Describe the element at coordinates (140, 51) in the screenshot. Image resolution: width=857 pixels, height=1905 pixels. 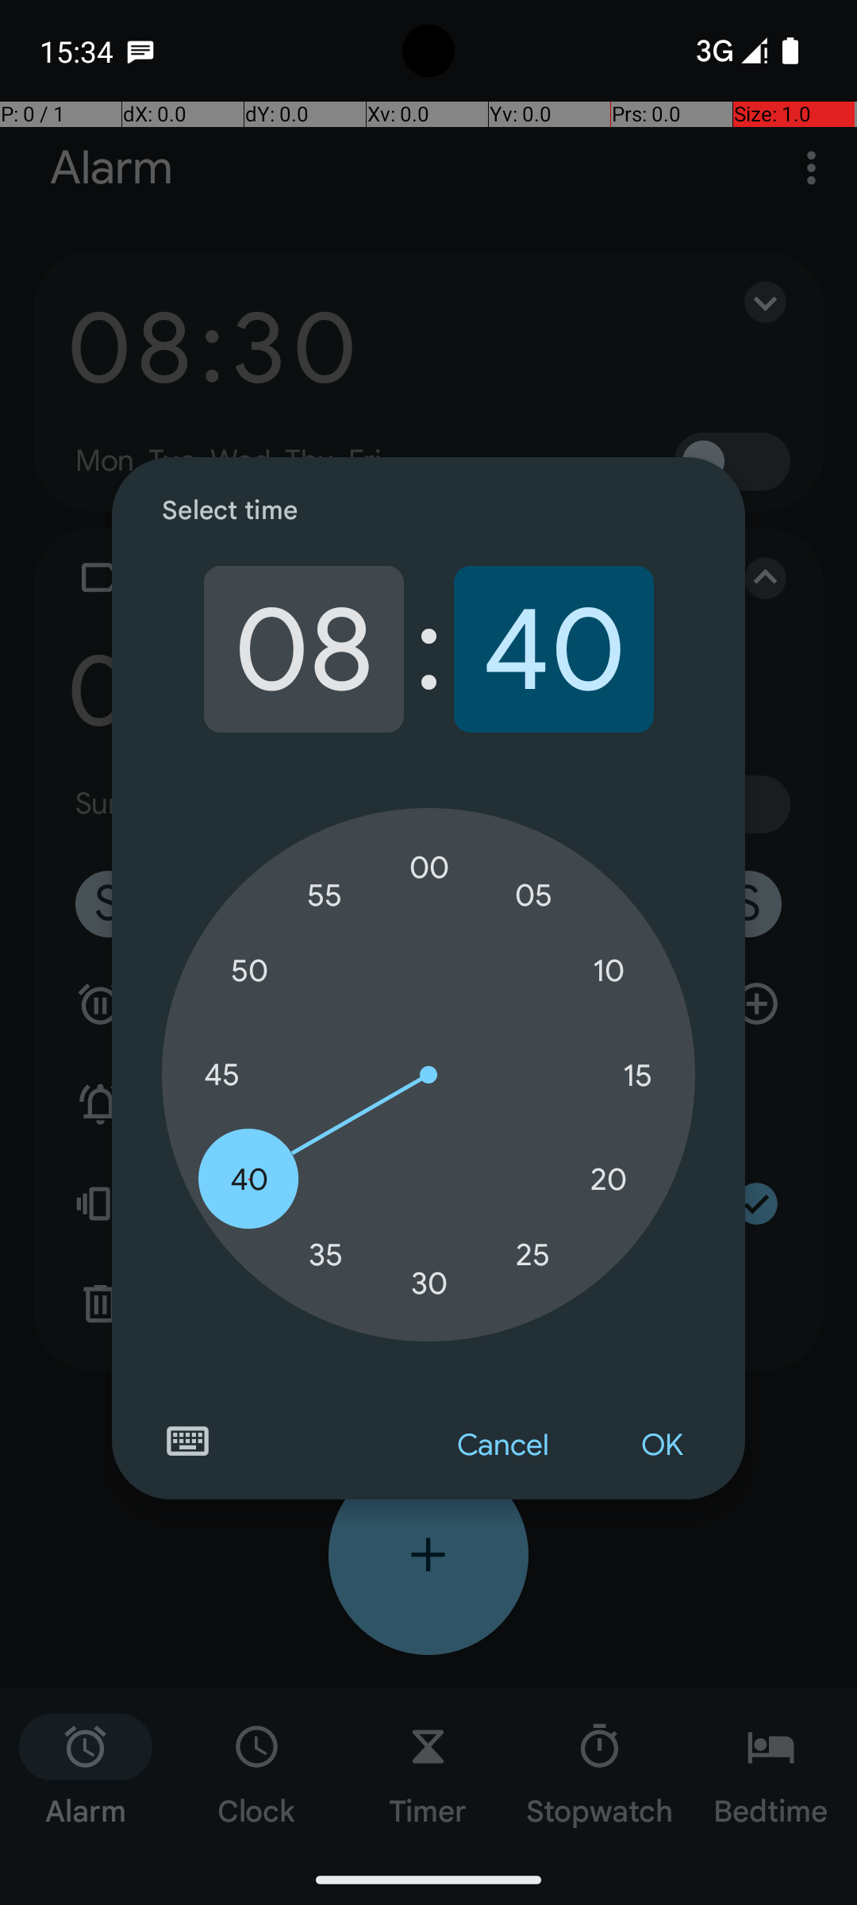
I see `SMS Messenger notification: Petar Gonzalez` at that location.